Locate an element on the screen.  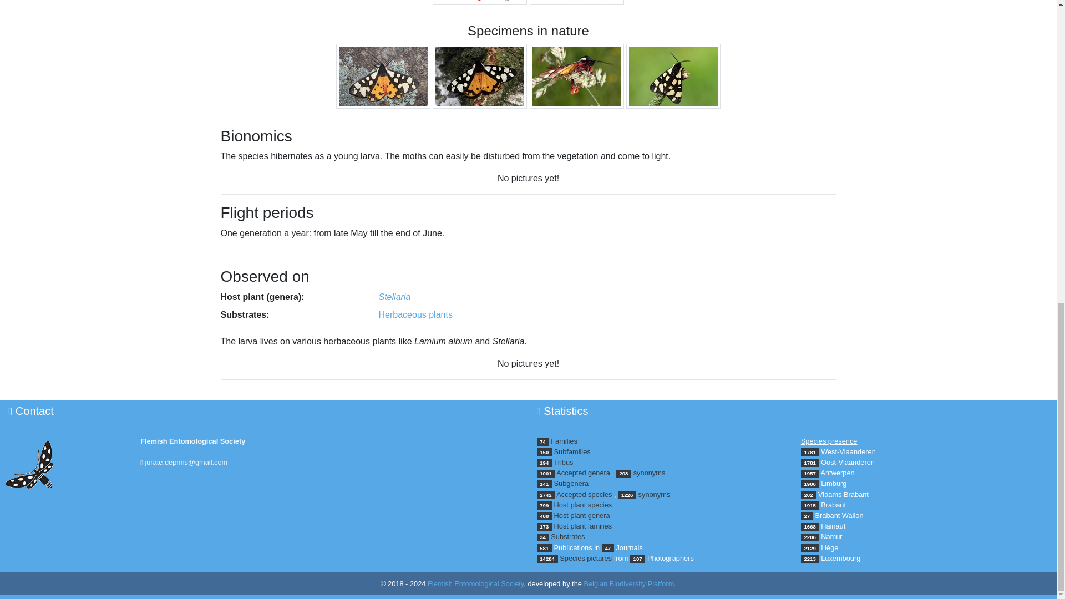
Flemish Entomological Society is located at coordinates (192, 441).